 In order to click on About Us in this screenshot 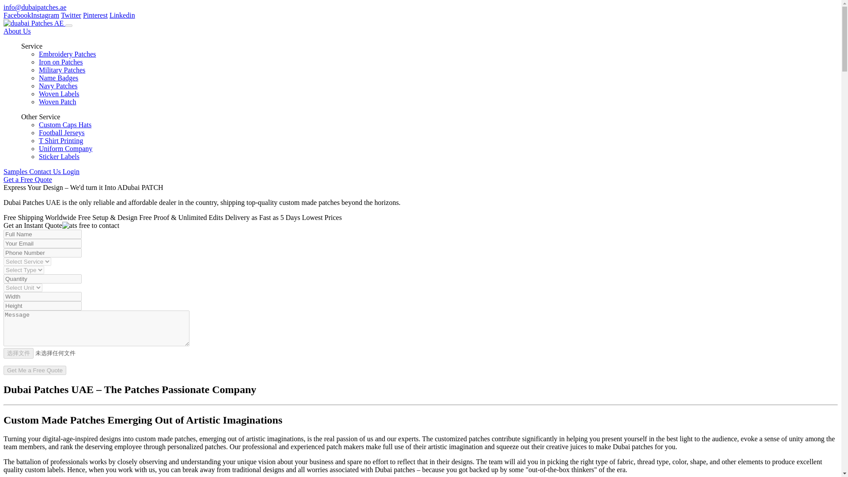, I will do `click(17, 31)`.